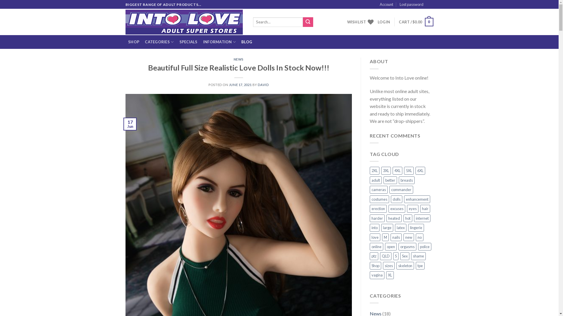 This screenshot has width=563, height=316. What do you see at coordinates (390, 180) in the screenshot?
I see `better` at bounding box center [390, 180].